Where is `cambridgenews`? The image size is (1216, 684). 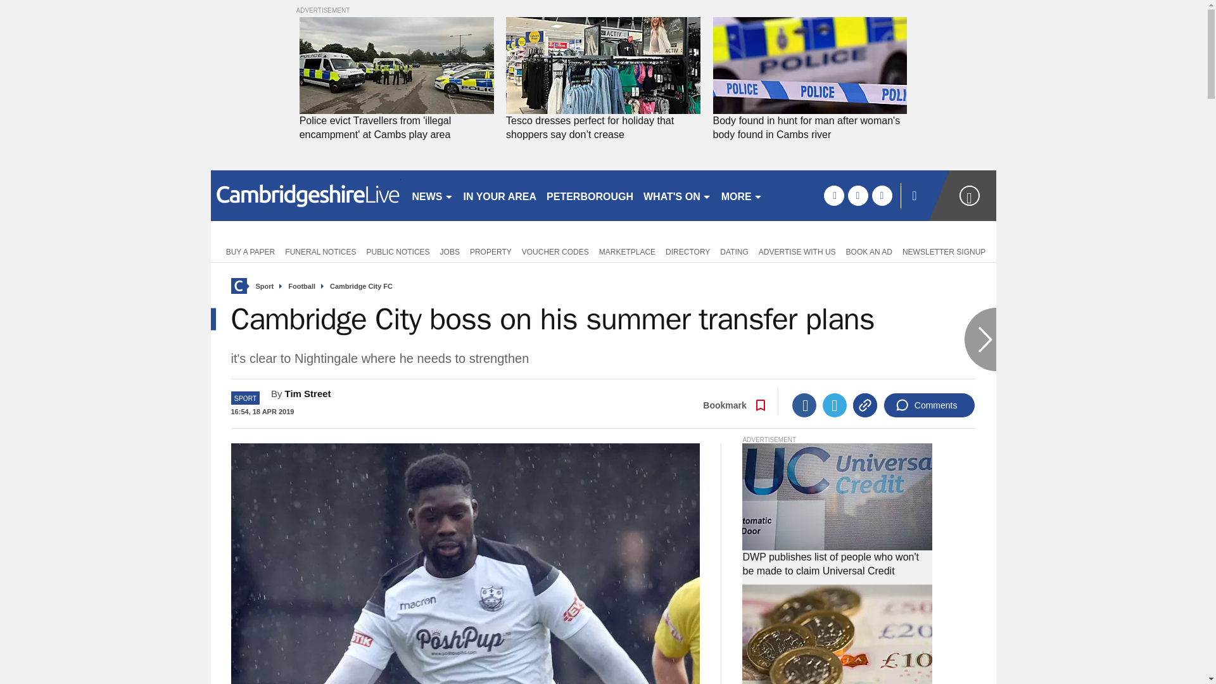
cambridgenews is located at coordinates (305, 195).